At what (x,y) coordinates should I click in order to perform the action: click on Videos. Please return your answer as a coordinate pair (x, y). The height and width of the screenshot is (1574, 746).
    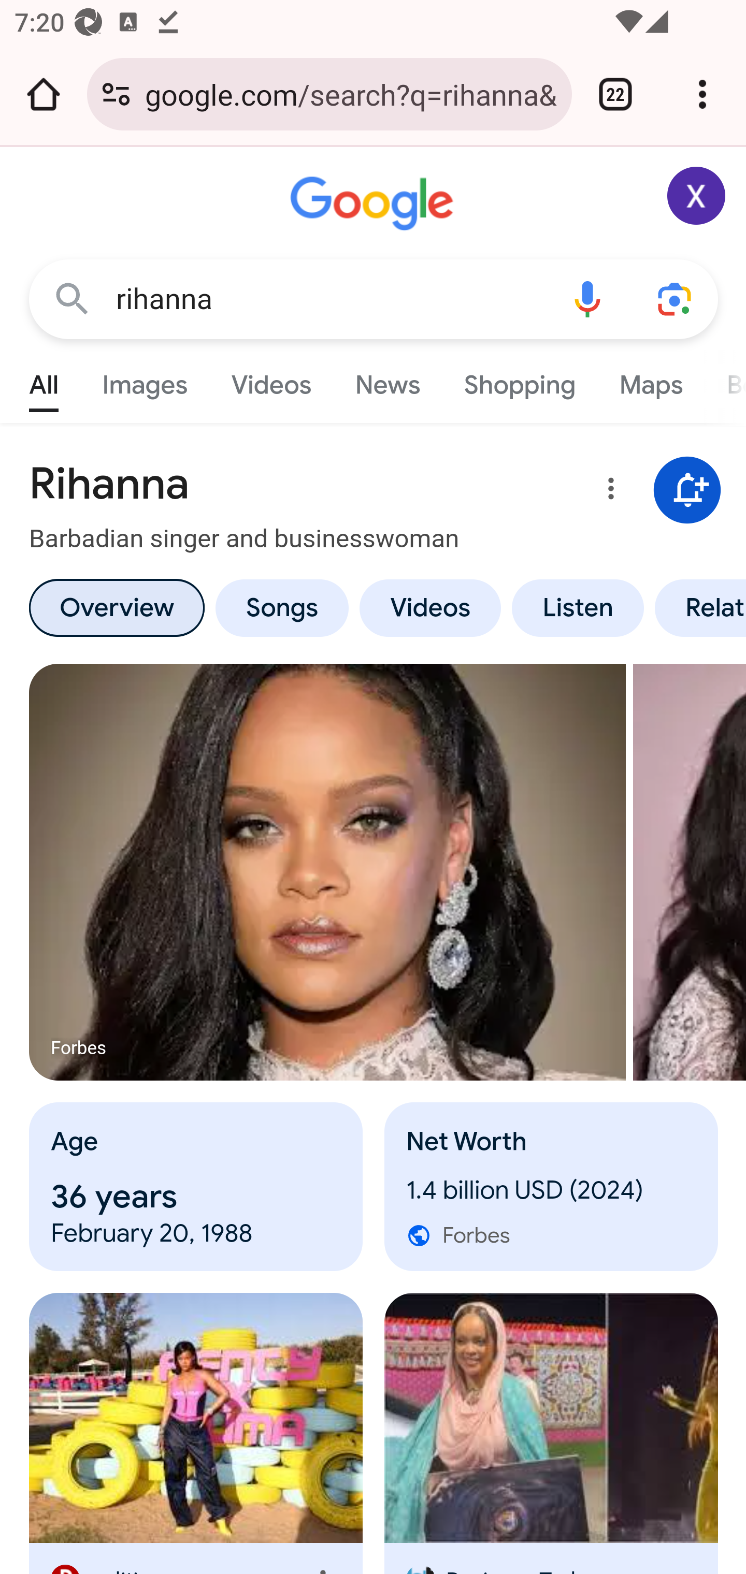
    Looking at the image, I should click on (271, 380).